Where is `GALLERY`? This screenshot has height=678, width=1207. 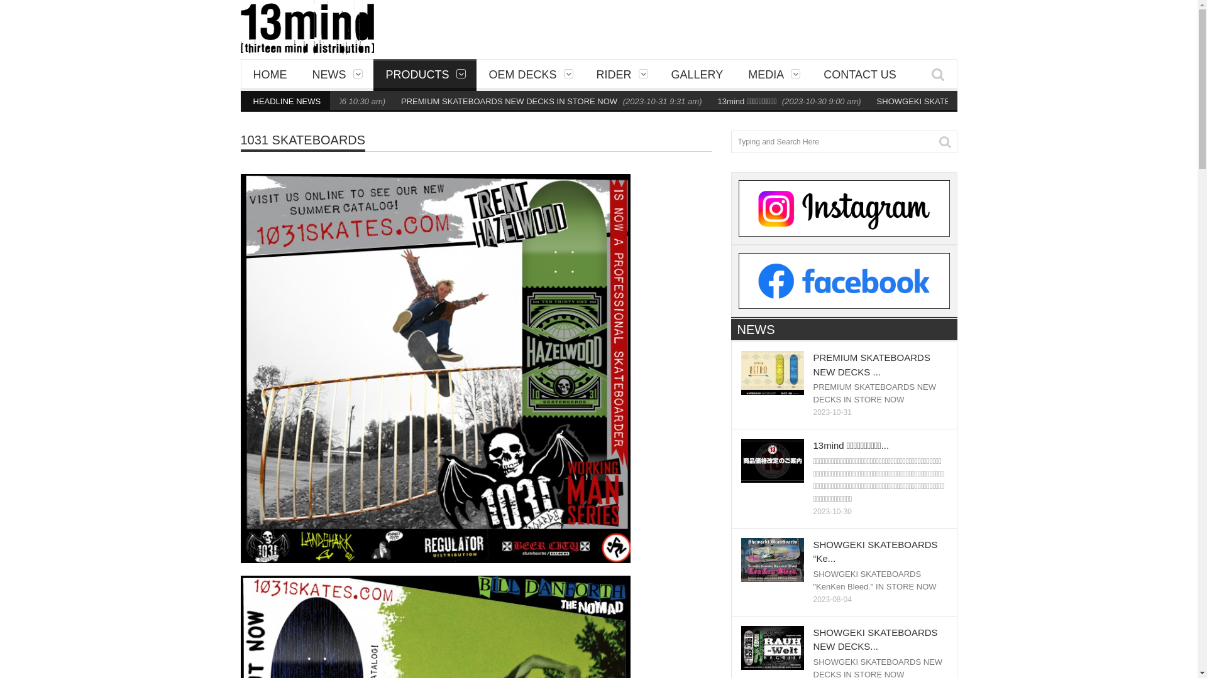 GALLERY is located at coordinates (698, 74).